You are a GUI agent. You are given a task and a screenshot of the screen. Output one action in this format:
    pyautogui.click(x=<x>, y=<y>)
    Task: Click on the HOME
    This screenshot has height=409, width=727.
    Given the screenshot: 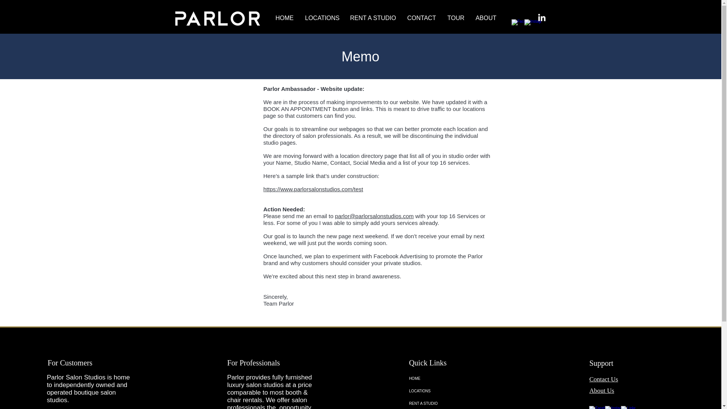 What is the action you would take?
    pyautogui.click(x=450, y=378)
    